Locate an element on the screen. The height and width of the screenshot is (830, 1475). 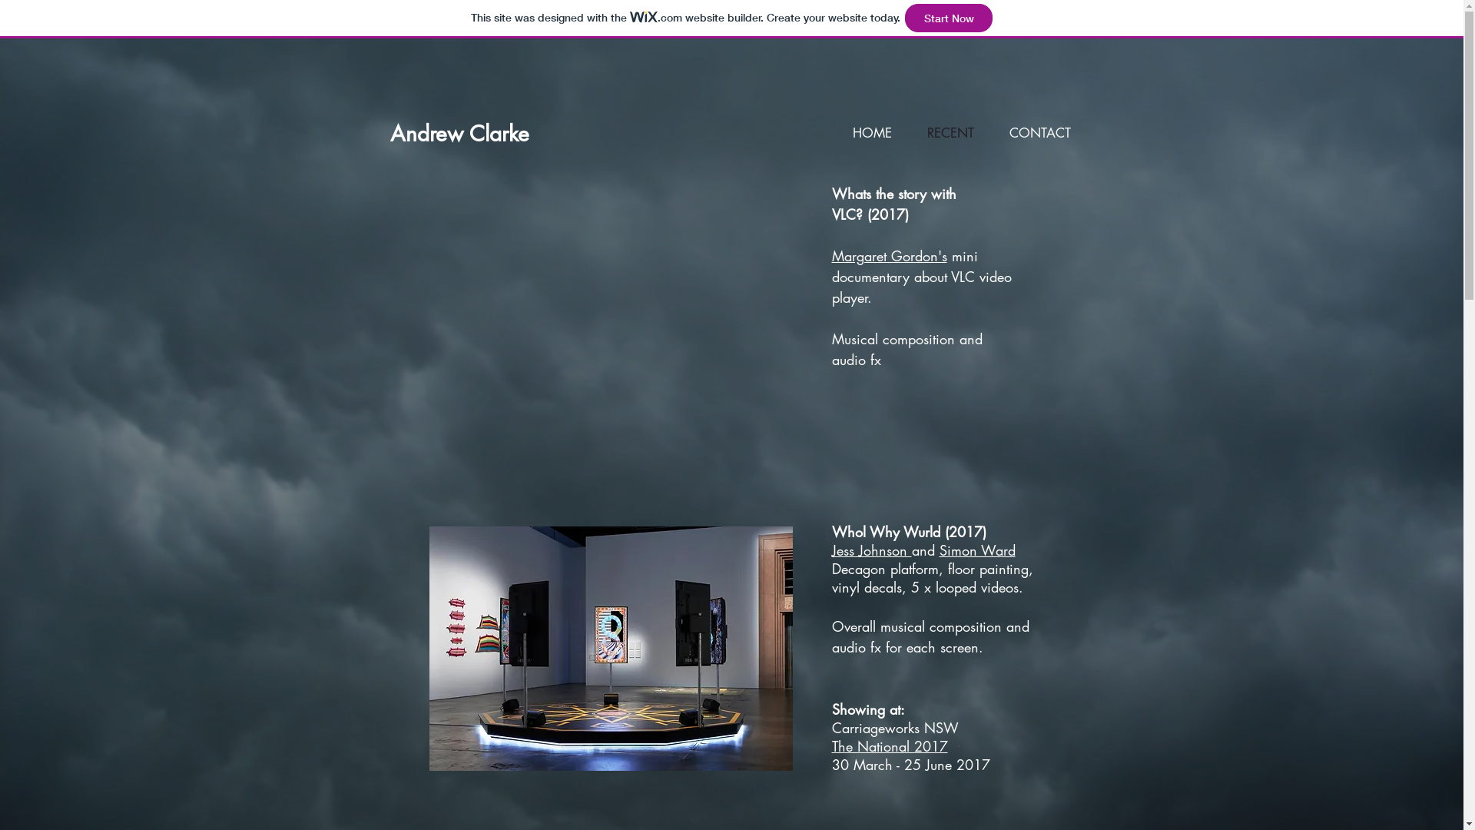
CONTACT is located at coordinates (1039, 134).